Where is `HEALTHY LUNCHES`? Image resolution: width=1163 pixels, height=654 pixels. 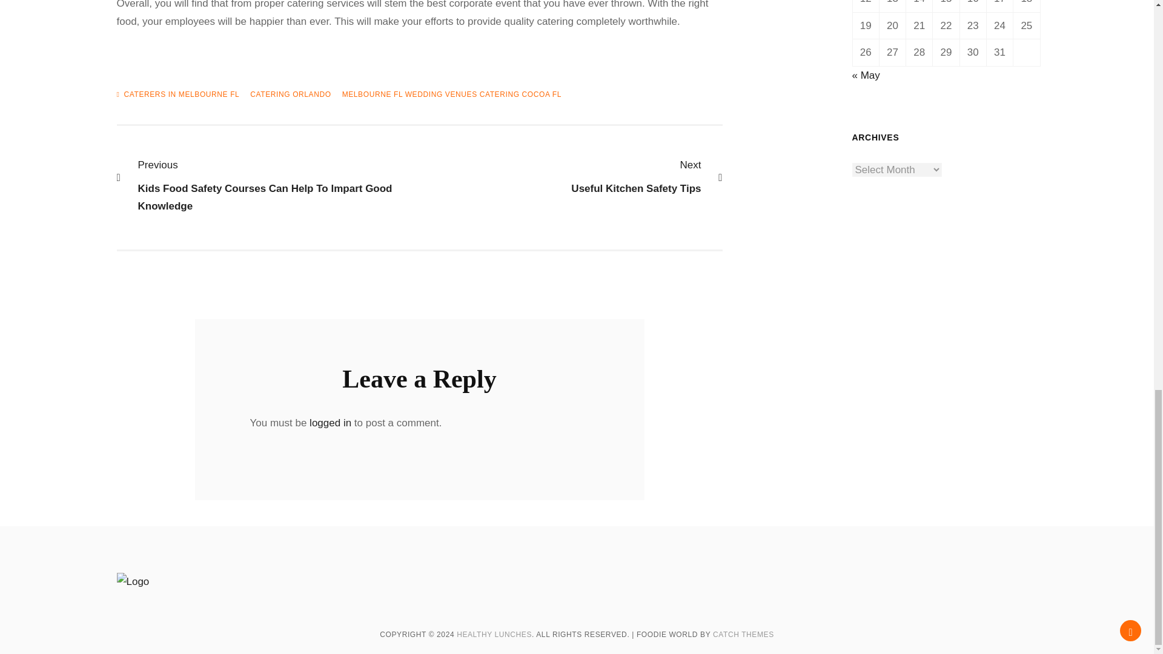
HEALTHY LUNCHES is located at coordinates (494, 635).